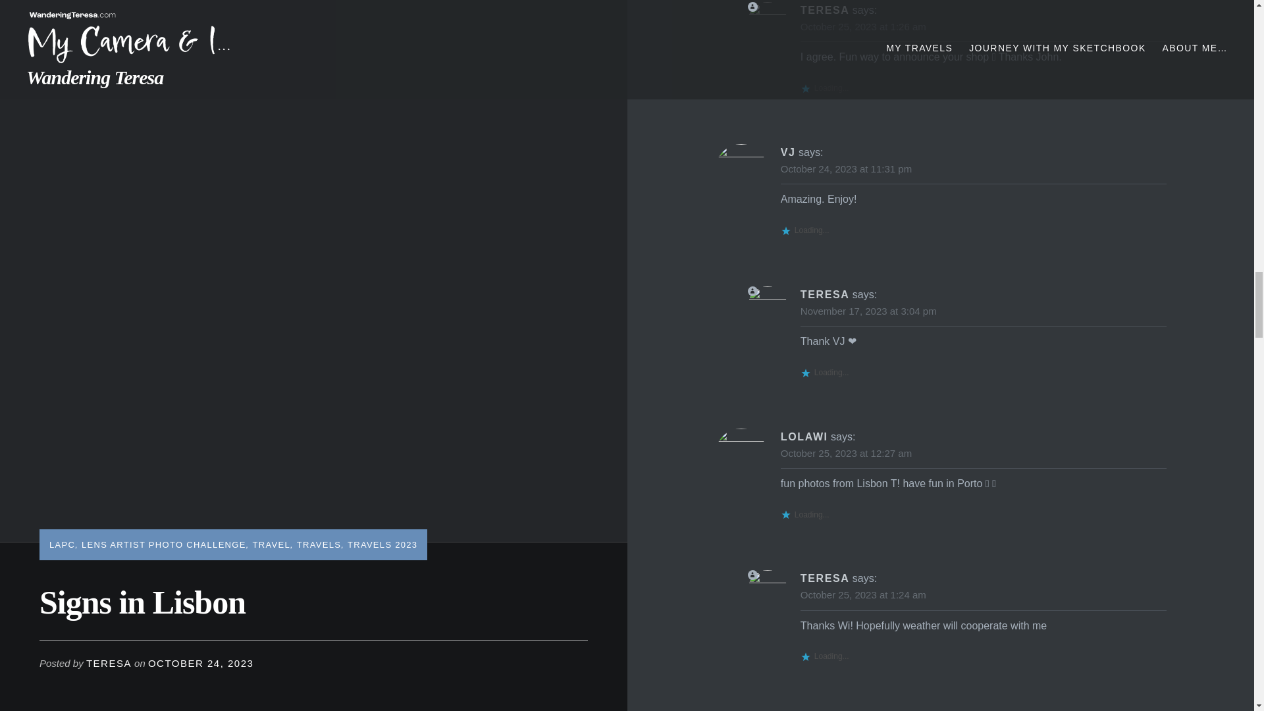  What do you see at coordinates (863, 26) in the screenshot?
I see `October 25, 2023 at 1:26 am` at bounding box center [863, 26].